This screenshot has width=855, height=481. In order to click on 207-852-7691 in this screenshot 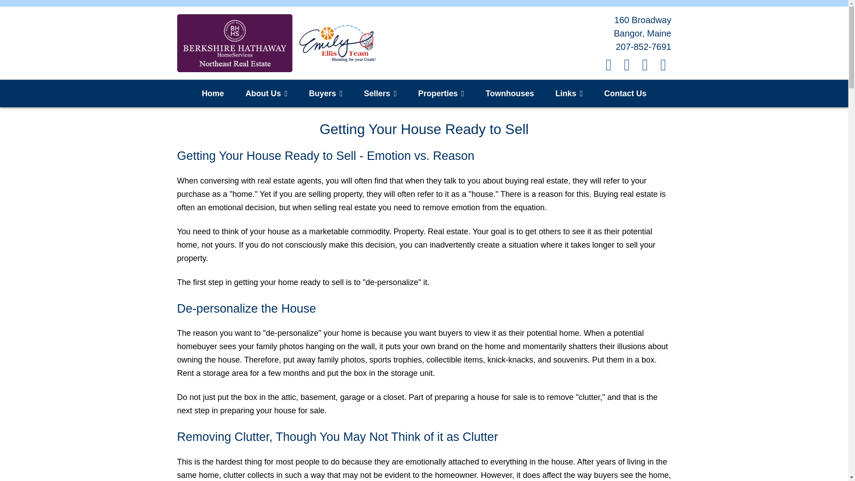, I will do `click(643, 46)`.